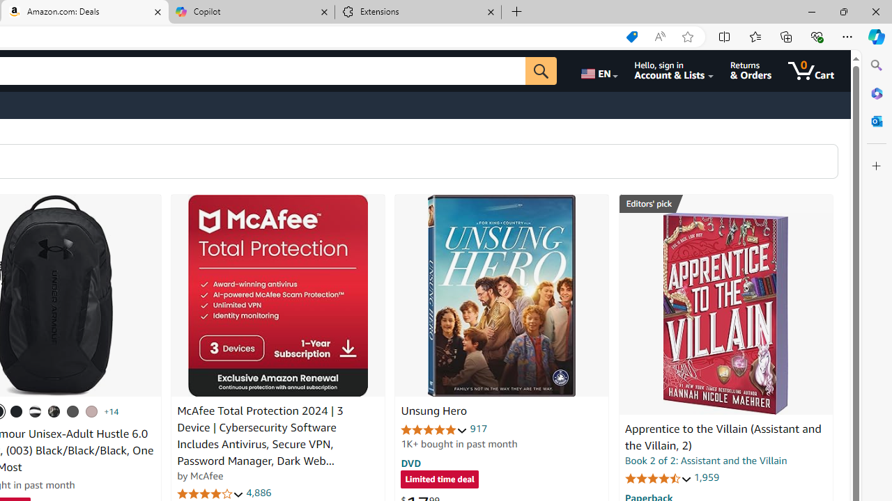 This screenshot has width=892, height=501. I want to click on Split screen, so click(725, 36).